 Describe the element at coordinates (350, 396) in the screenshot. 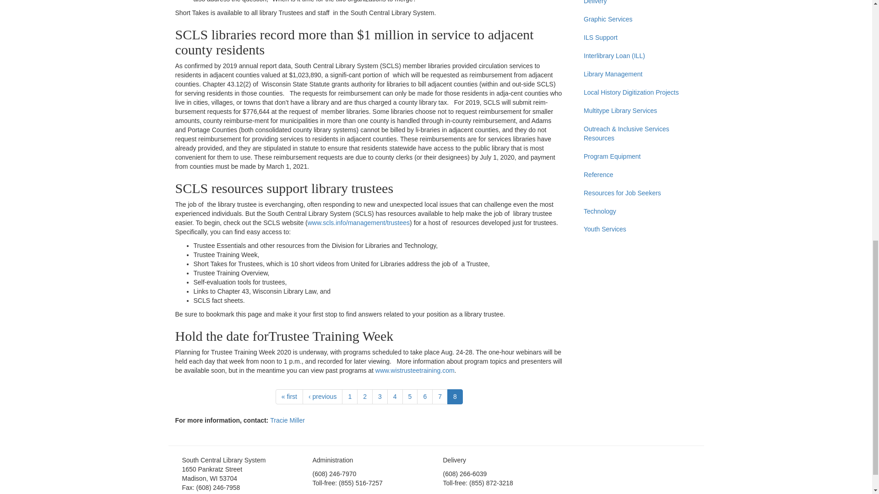

I see `Go to page 1` at that location.